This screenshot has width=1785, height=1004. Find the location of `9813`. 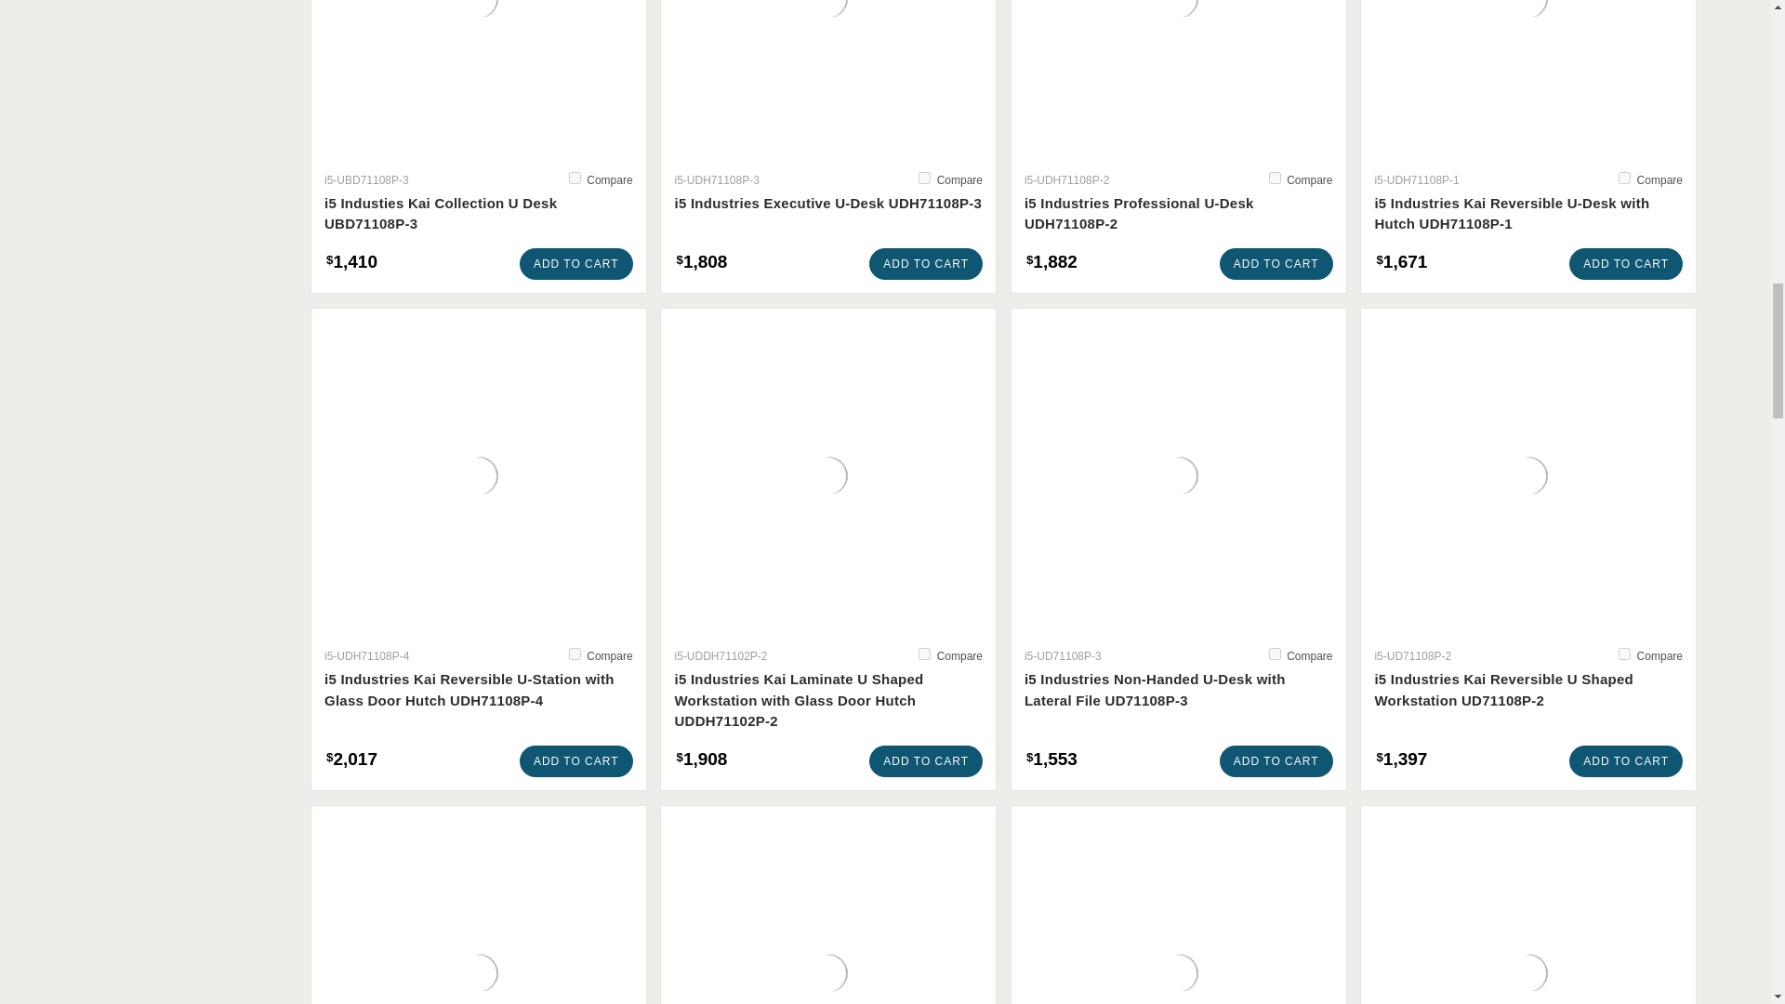

9813 is located at coordinates (1276, 177).